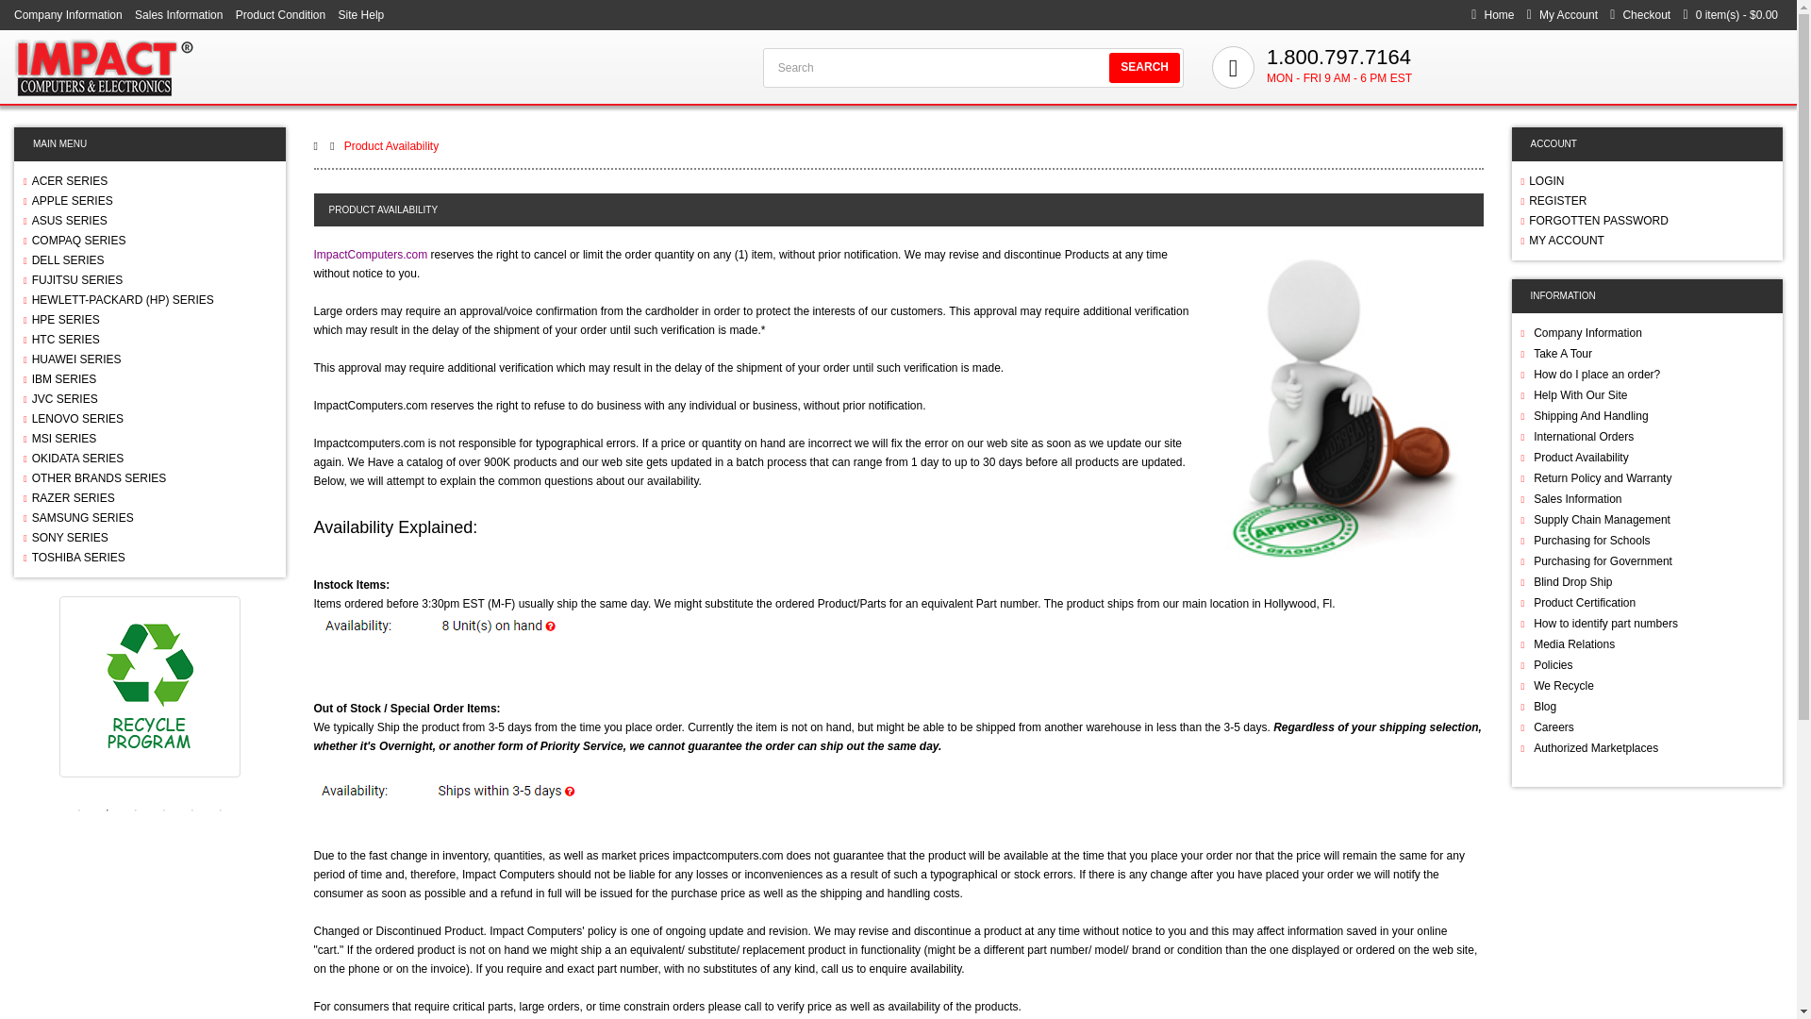  I want to click on IMPACT Computers, so click(104, 66).